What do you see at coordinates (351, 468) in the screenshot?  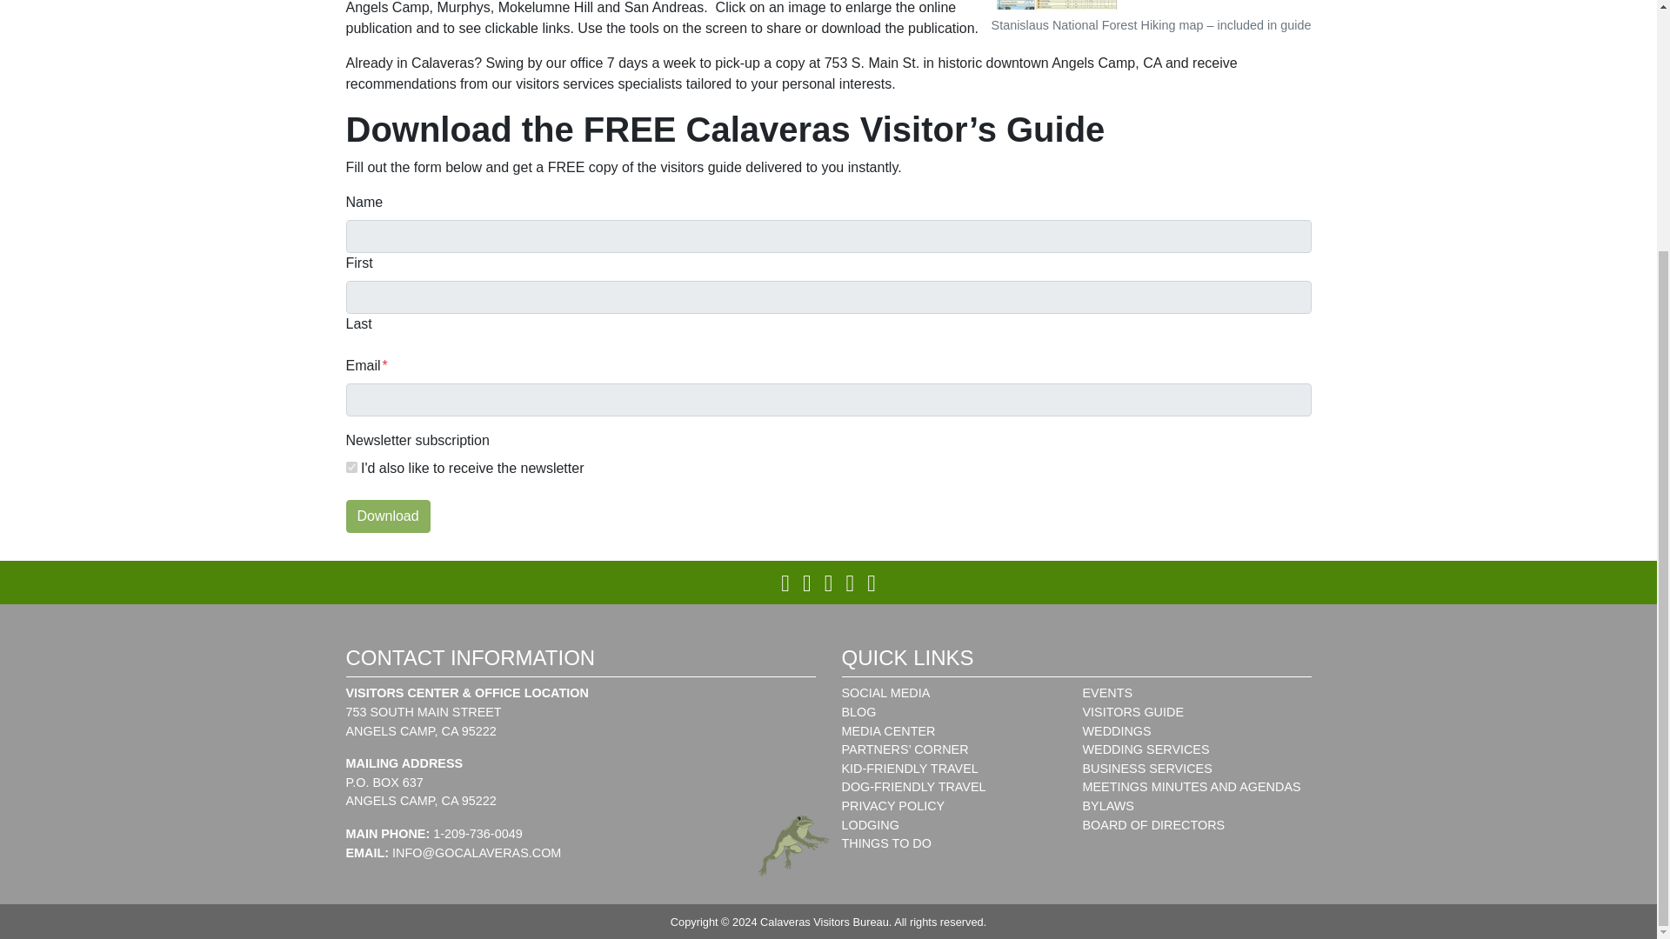 I see `I'd also like to receive the newsletter` at bounding box center [351, 468].